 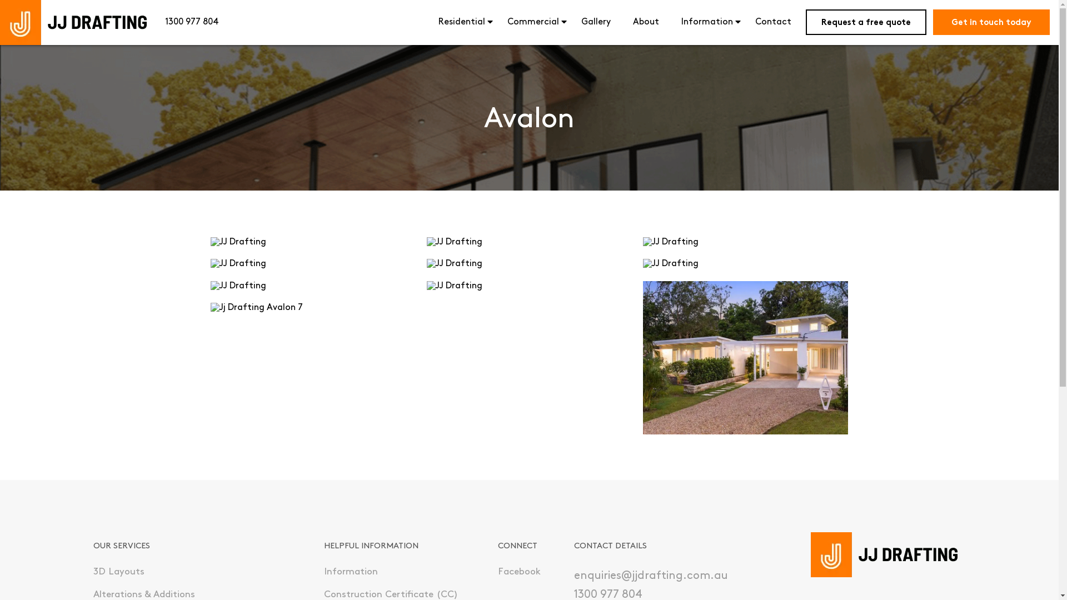 What do you see at coordinates (646, 22) in the screenshot?
I see `About` at bounding box center [646, 22].